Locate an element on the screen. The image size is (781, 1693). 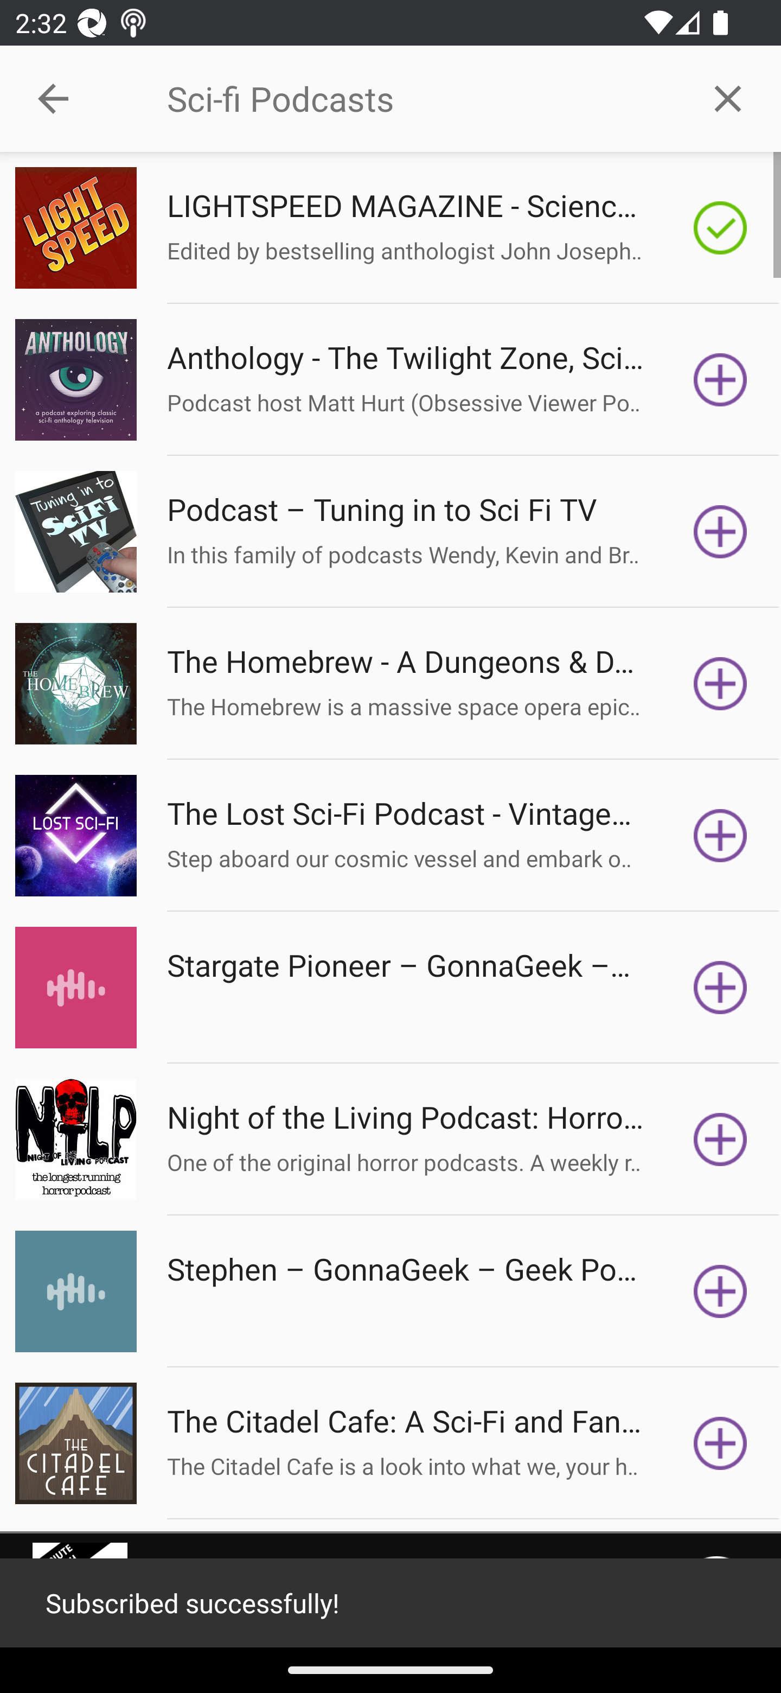
Subscribed is located at coordinates (720, 228).